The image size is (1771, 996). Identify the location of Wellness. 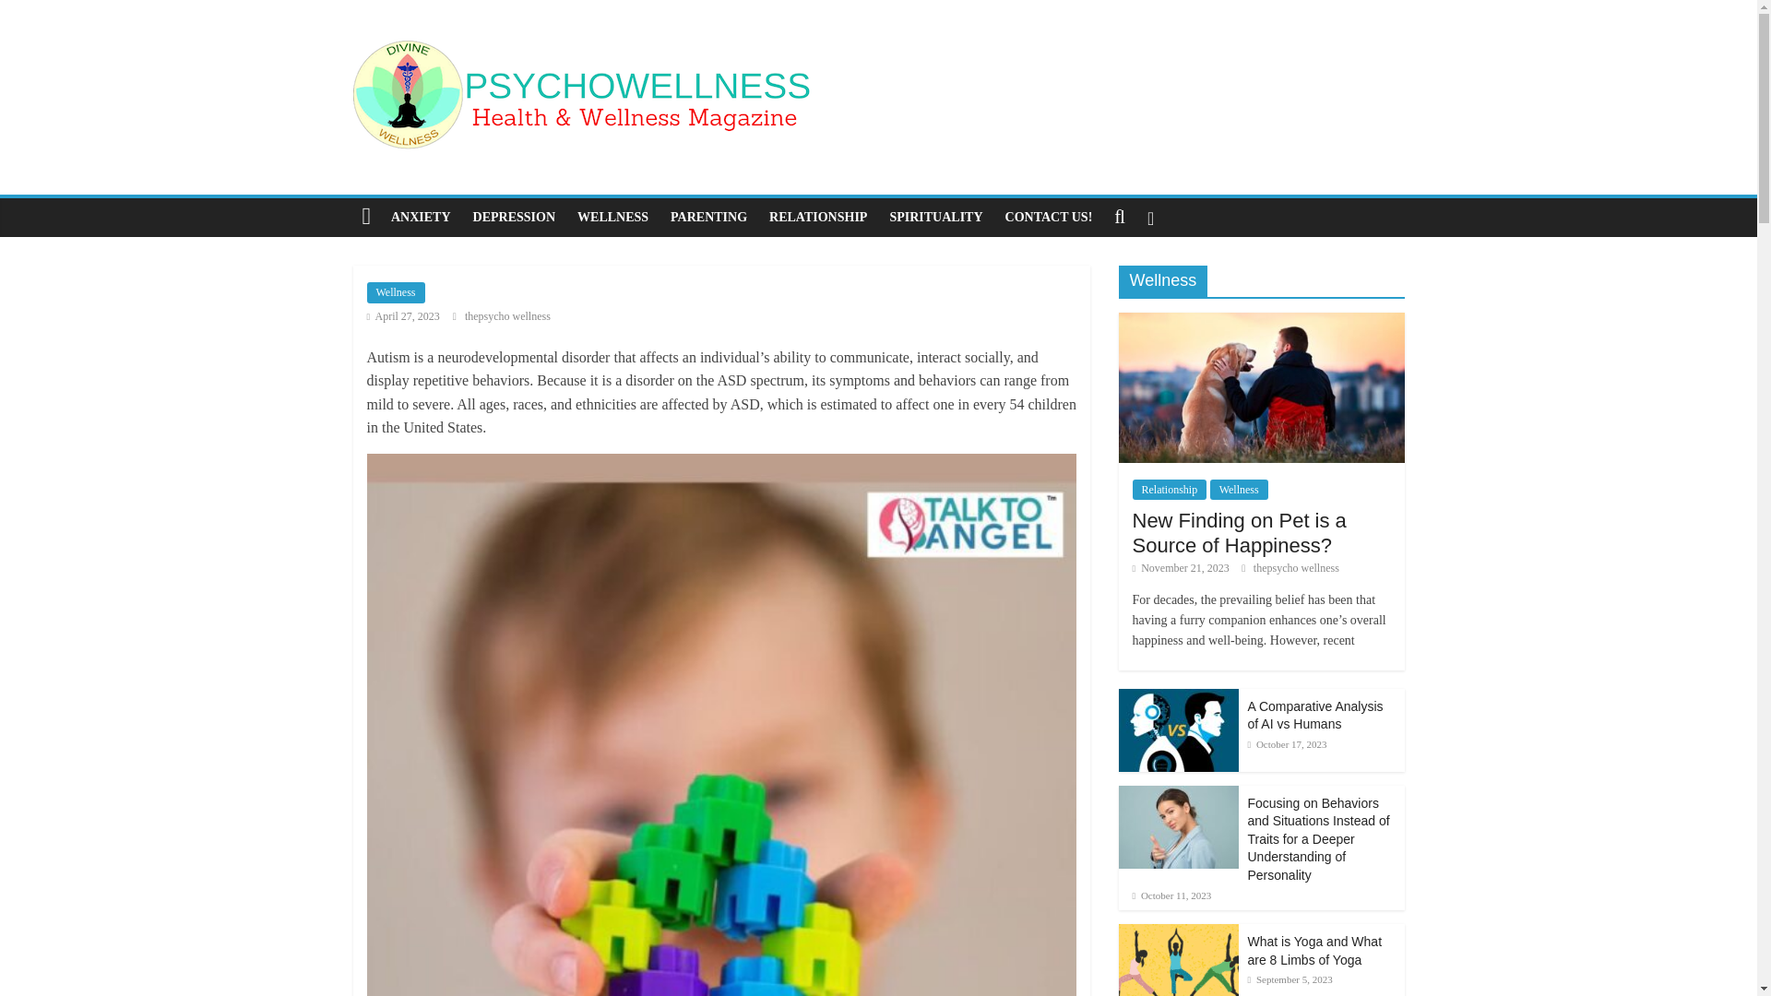
(395, 291).